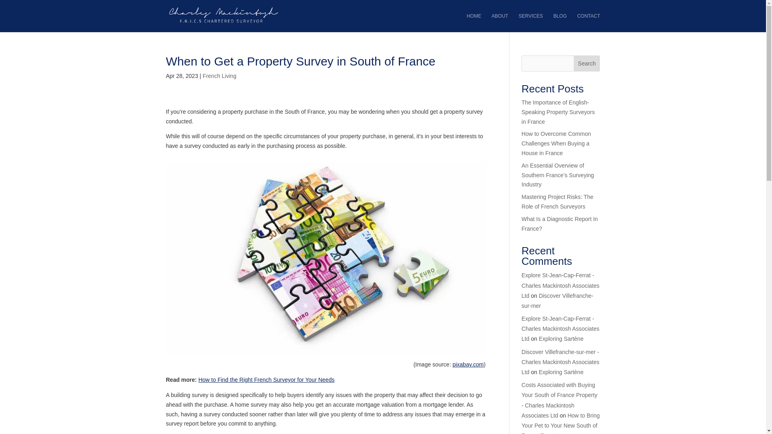  What do you see at coordinates (531, 23) in the screenshot?
I see `SERVICES` at bounding box center [531, 23].